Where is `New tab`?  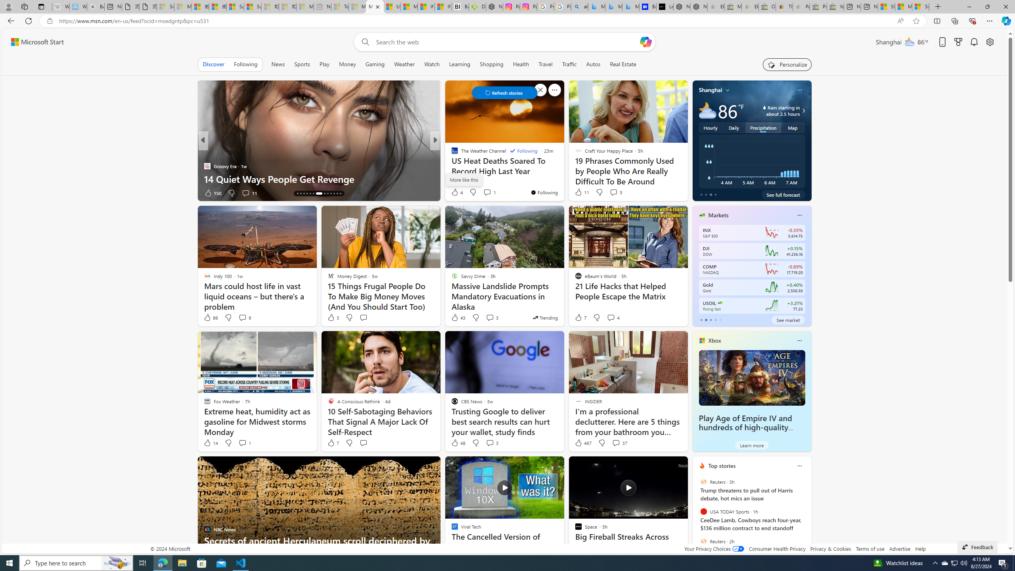
New tab is located at coordinates (869, 7).